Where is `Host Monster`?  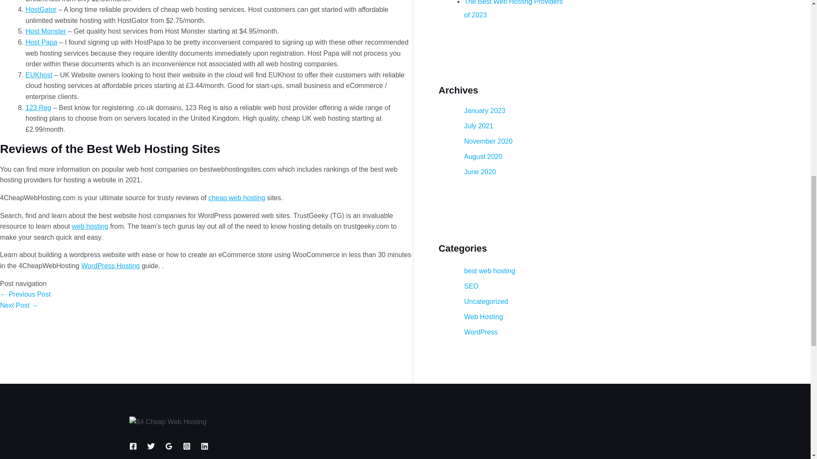
Host Monster is located at coordinates (46, 31).